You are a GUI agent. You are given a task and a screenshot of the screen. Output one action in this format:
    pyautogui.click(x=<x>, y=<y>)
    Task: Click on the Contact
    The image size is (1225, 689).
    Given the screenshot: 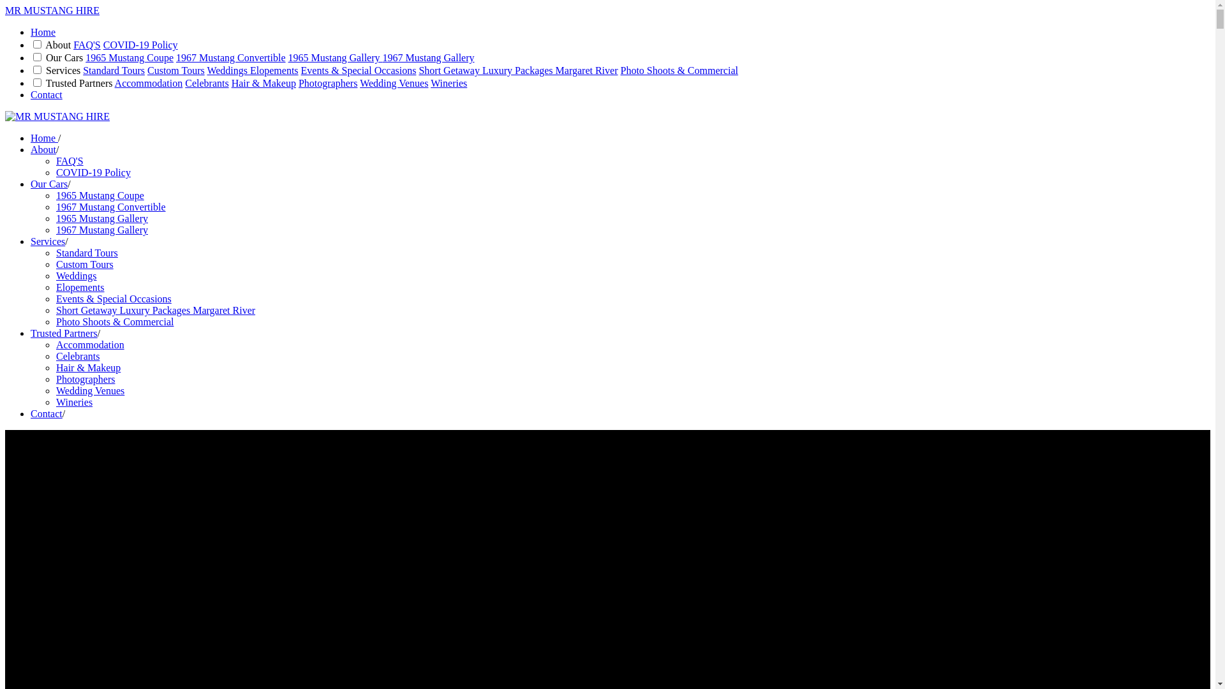 What is the action you would take?
    pyautogui.click(x=47, y=413)
    